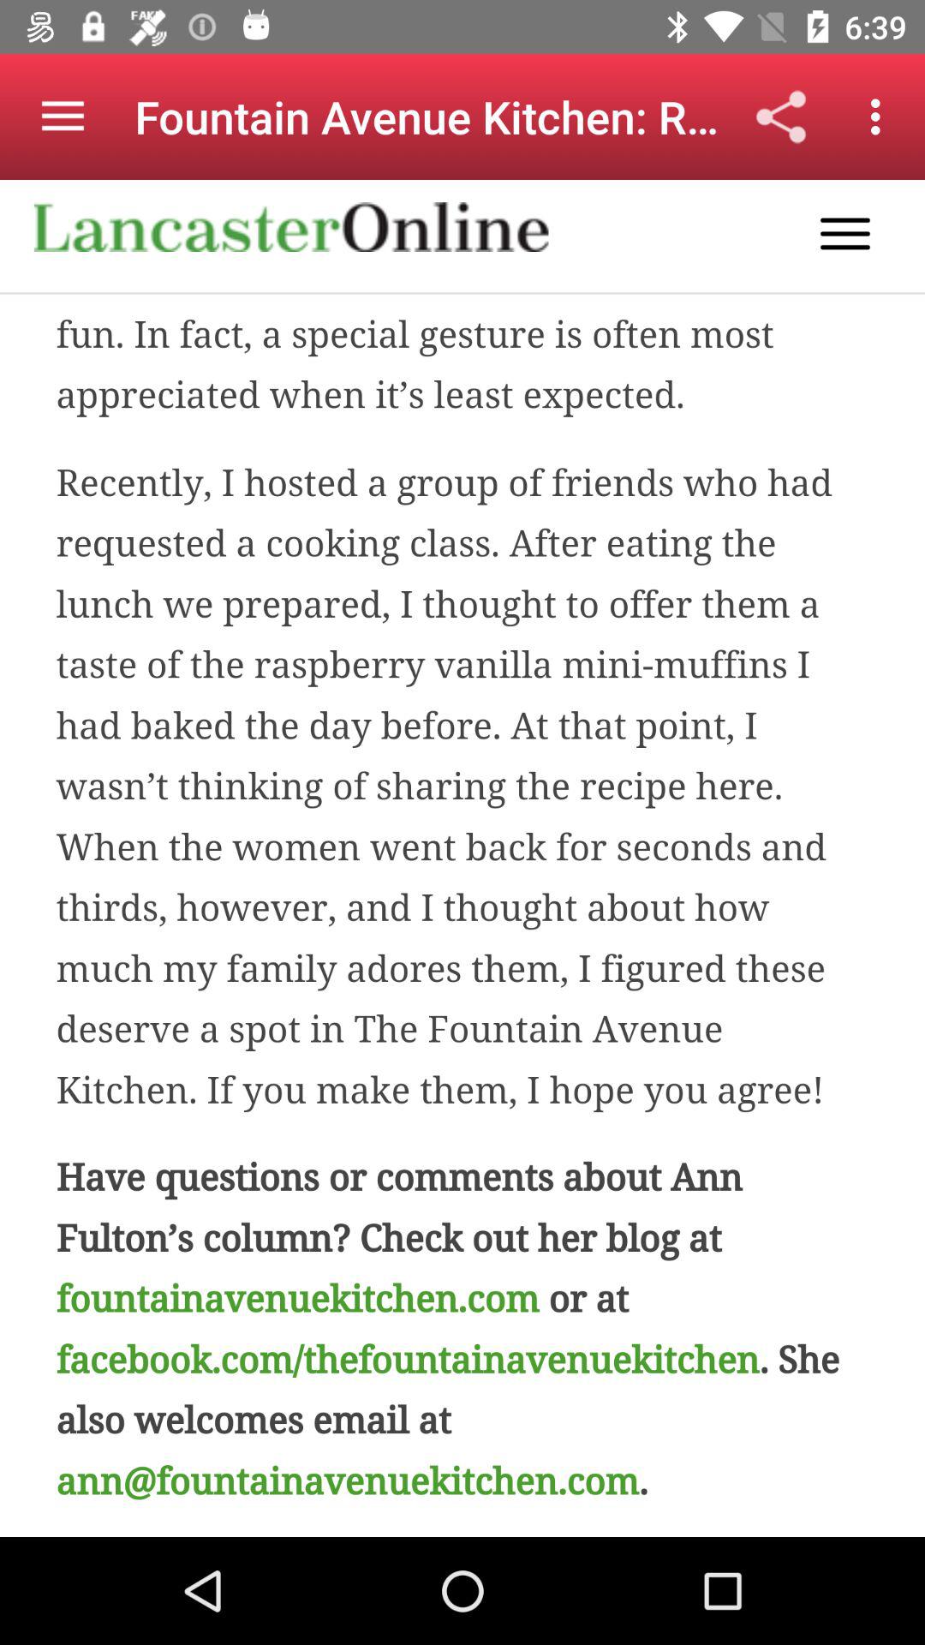 The height and width of the screenshot is (1645, 925). I want to click on screen page, so click(462, 858).